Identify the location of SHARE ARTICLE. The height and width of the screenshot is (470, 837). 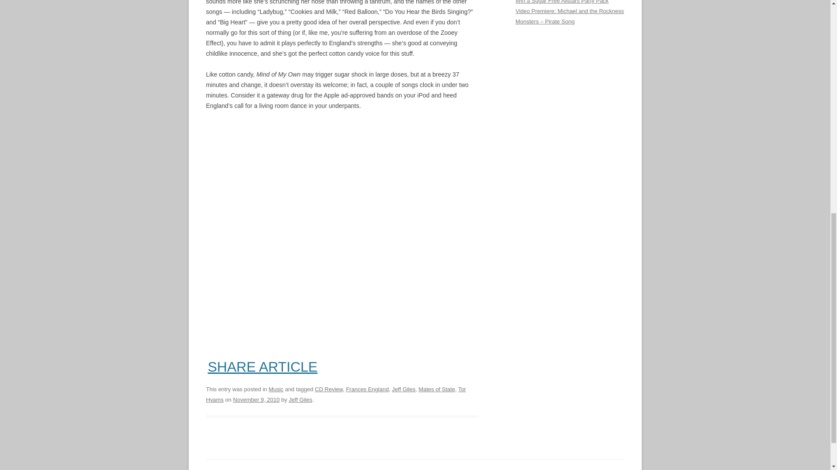
(262, 366).